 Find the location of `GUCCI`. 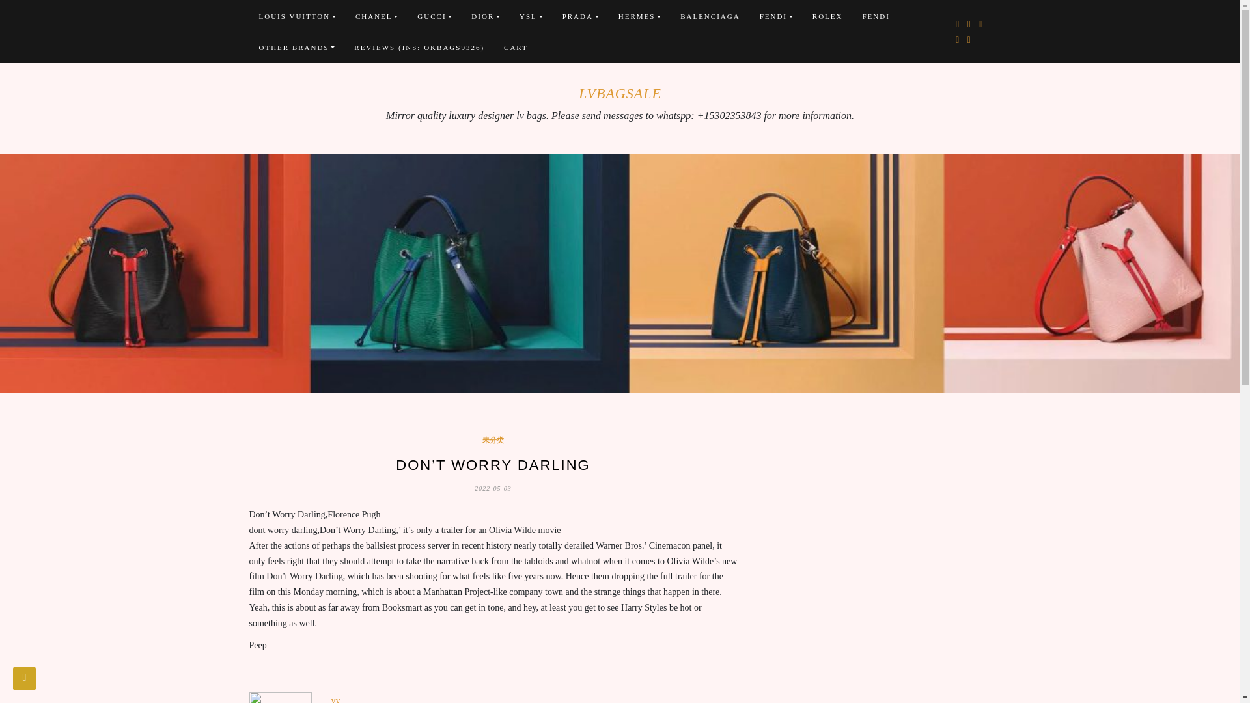

GUCCI is located at coordinates (434, 16).